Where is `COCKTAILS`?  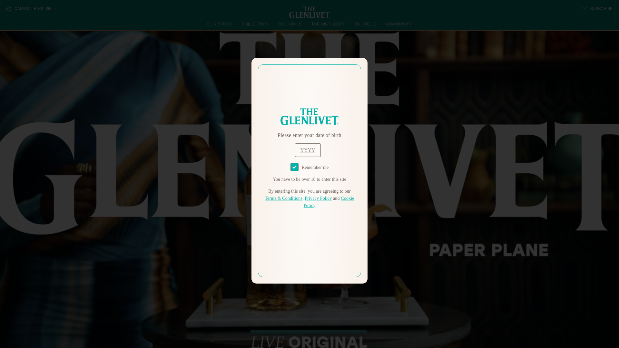 COCKTAILS is located at coordinates (290, 24).